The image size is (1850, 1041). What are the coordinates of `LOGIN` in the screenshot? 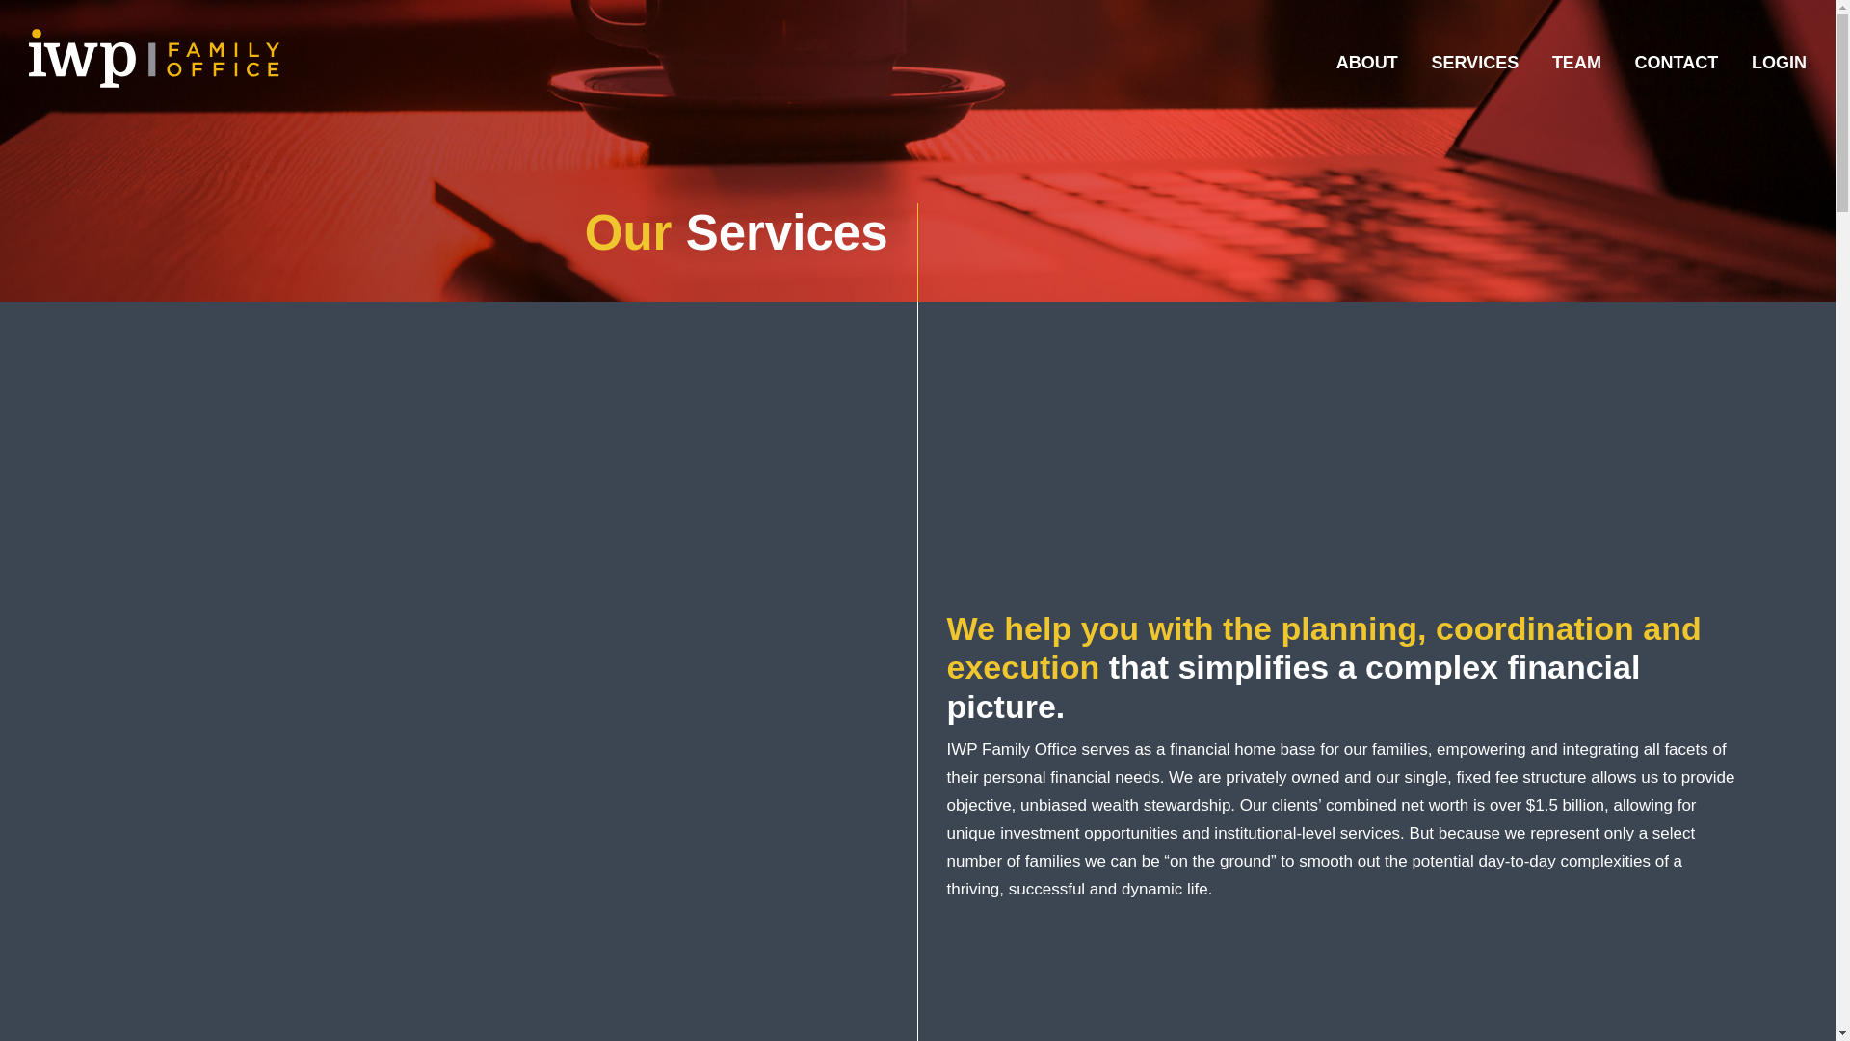 It's located at (1779, 62).